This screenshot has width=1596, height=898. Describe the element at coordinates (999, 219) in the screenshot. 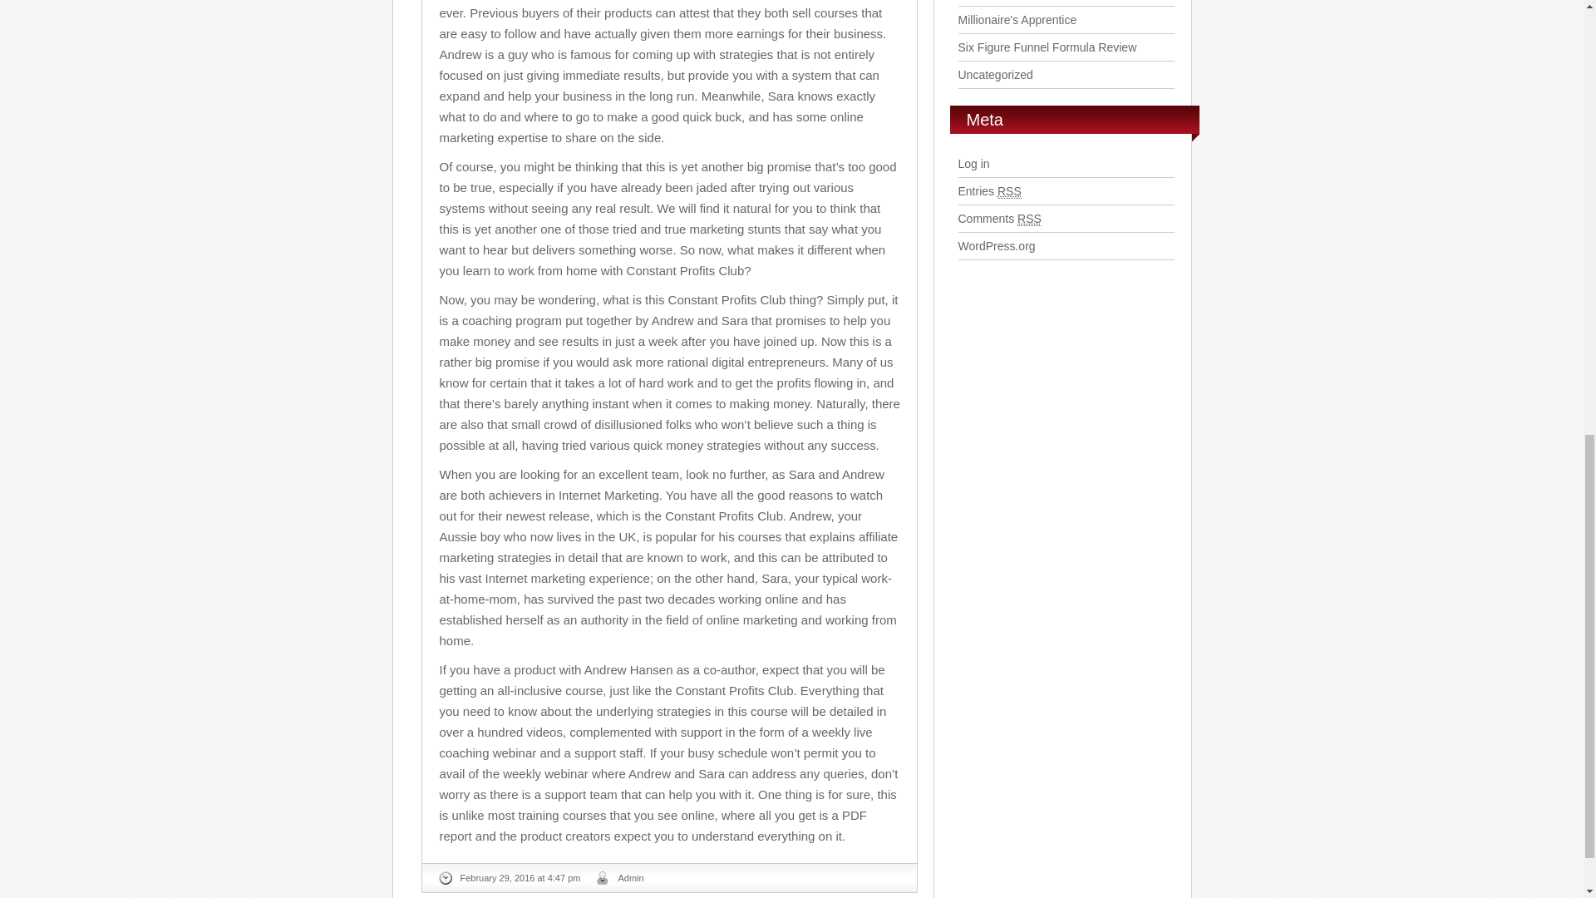

I see `Comments RSS` at that location.